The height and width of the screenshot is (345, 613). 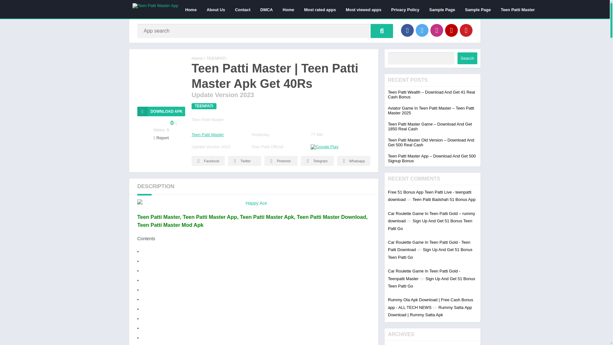 What do you see at coordinates (197, 58) in the screenshot?
I see `Teen Patti  Master App` at bounding box center [197, 58].